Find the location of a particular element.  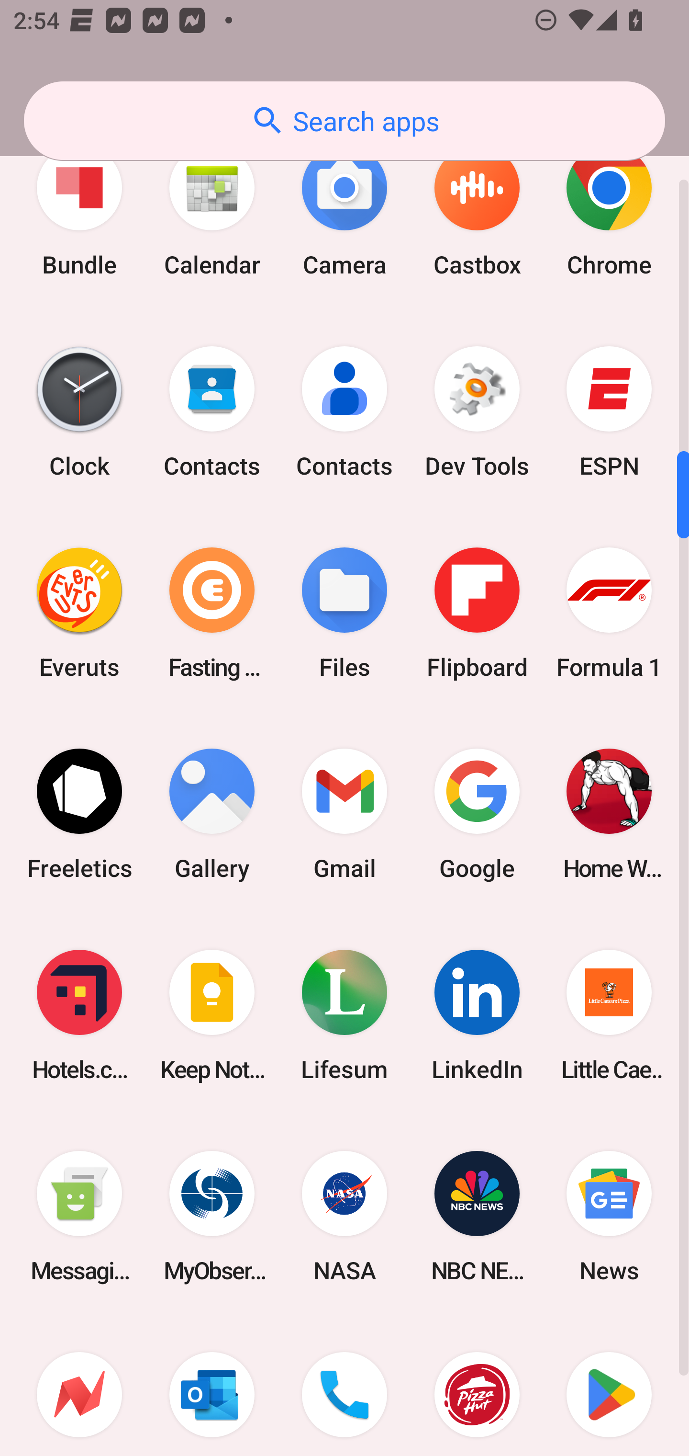

Keep Notes is located at coordinates (212, 1014).